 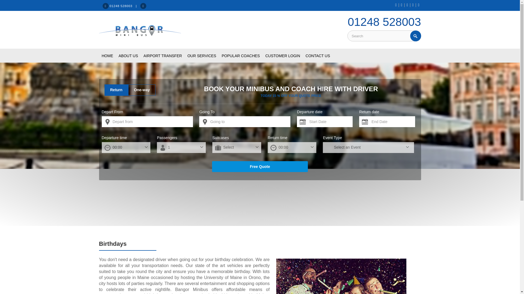 I want to click on CONTACT US, so click(x=318, y=56).